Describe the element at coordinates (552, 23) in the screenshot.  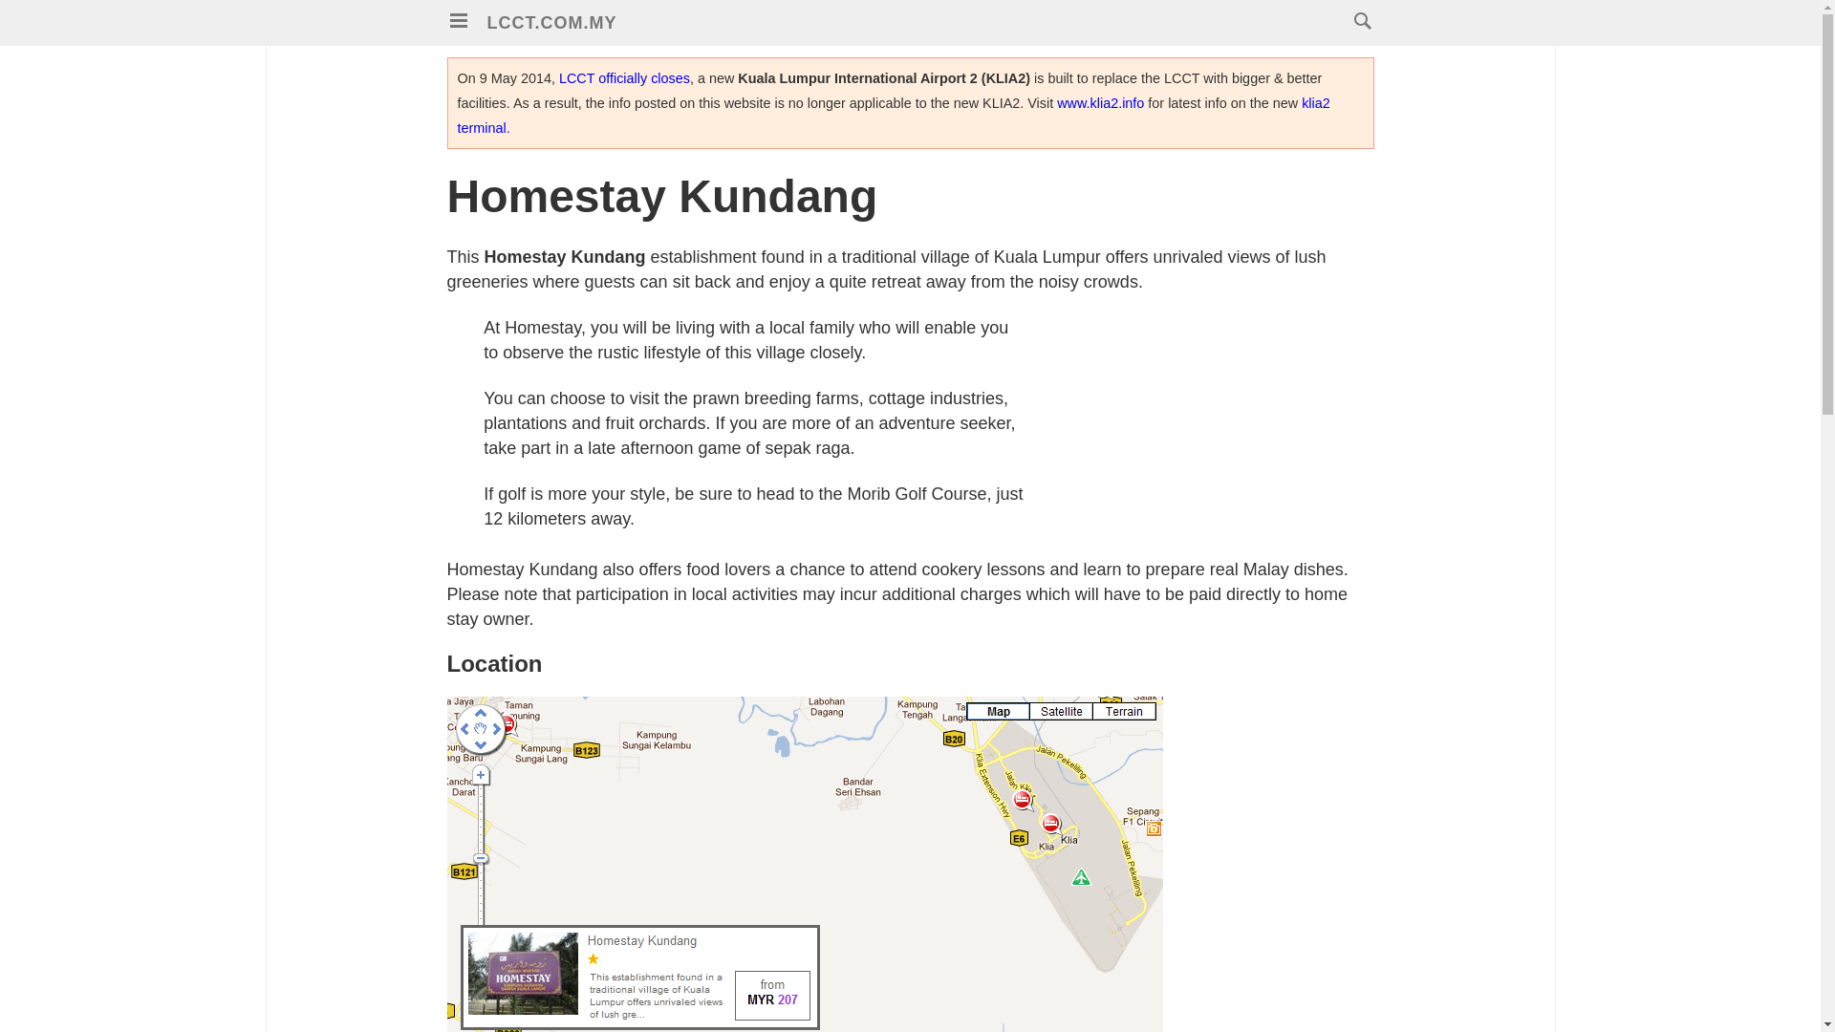
I see `LCCT.COM.MY` at that location.